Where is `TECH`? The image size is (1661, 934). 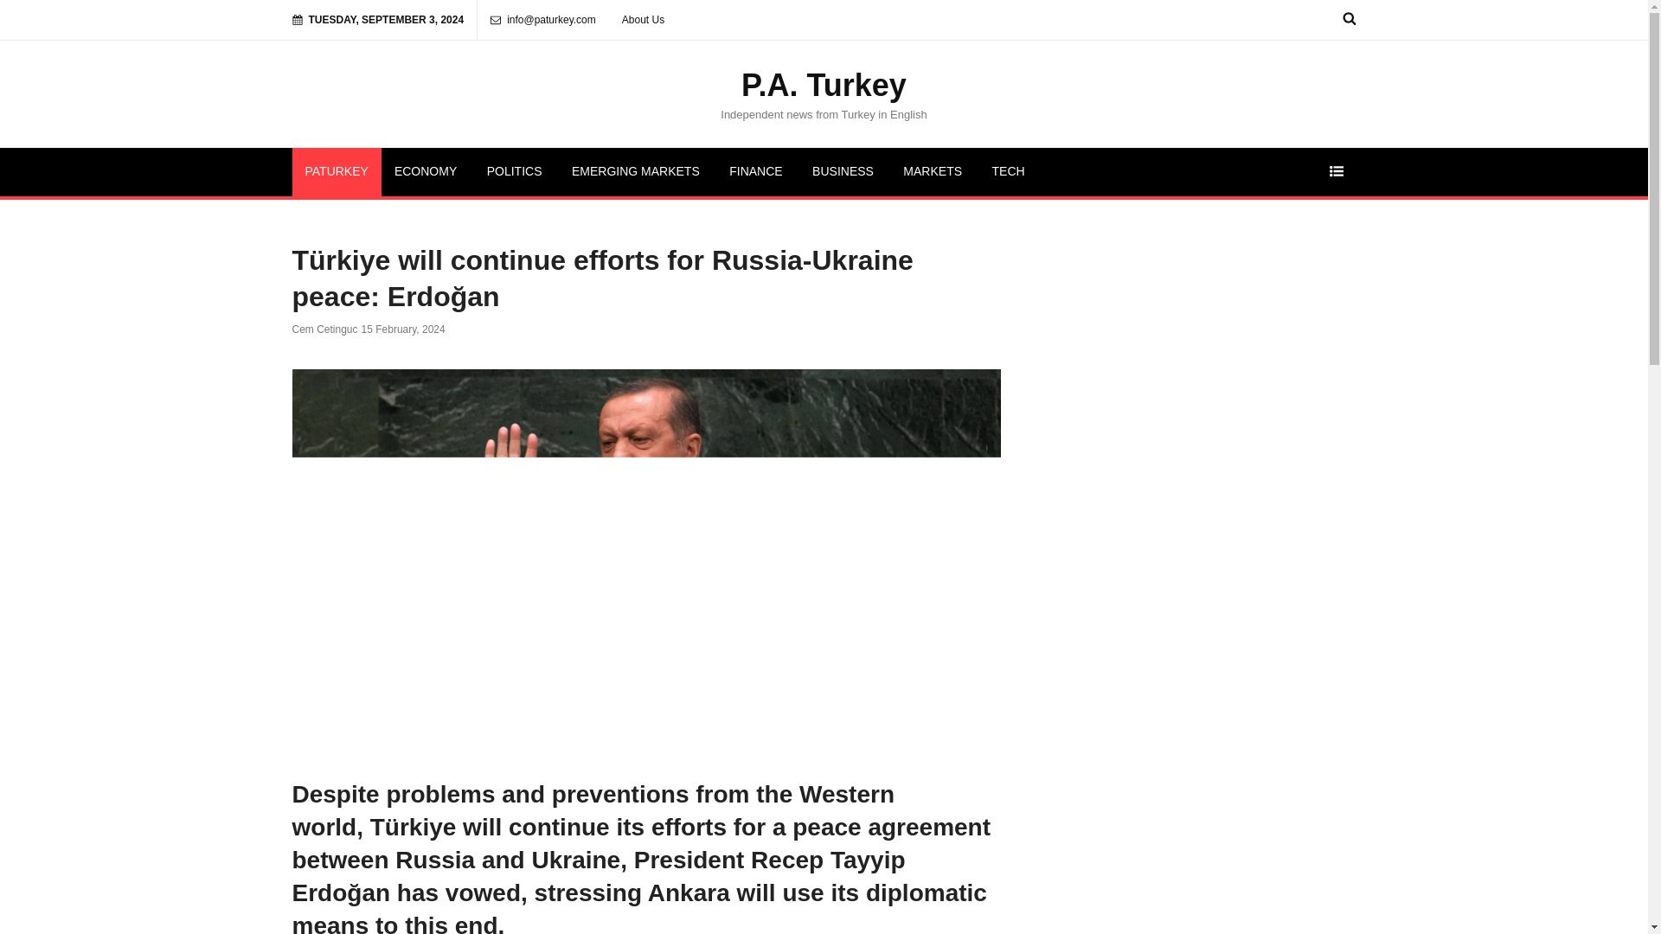
TECH is located at coordinates (1009, 171).